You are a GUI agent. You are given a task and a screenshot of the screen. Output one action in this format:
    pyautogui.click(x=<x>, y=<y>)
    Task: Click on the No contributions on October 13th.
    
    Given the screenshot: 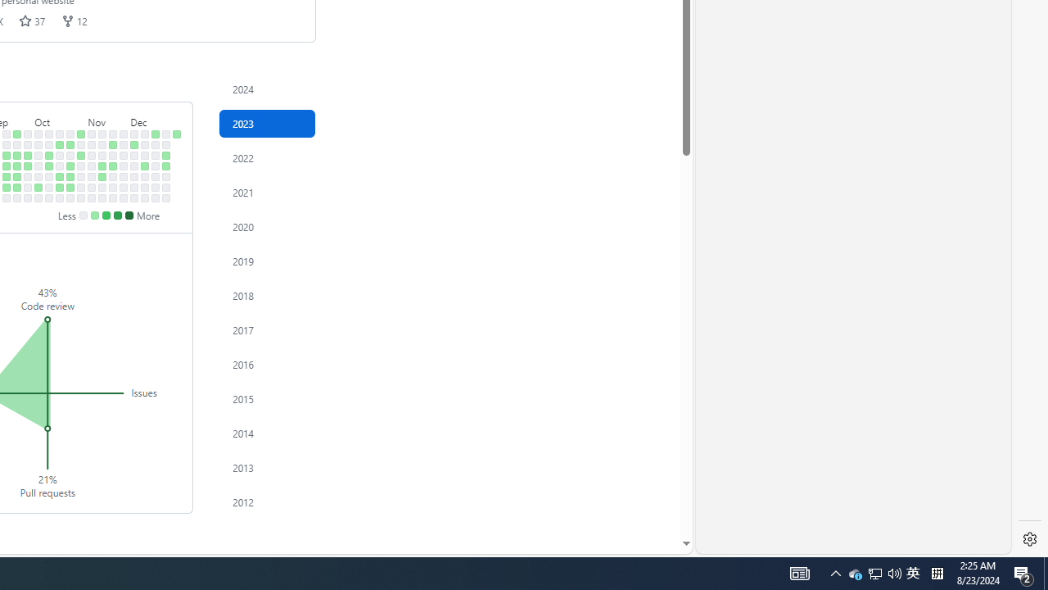 What is the action you would take?
    pyautogui.click(x=49, y=187)
    